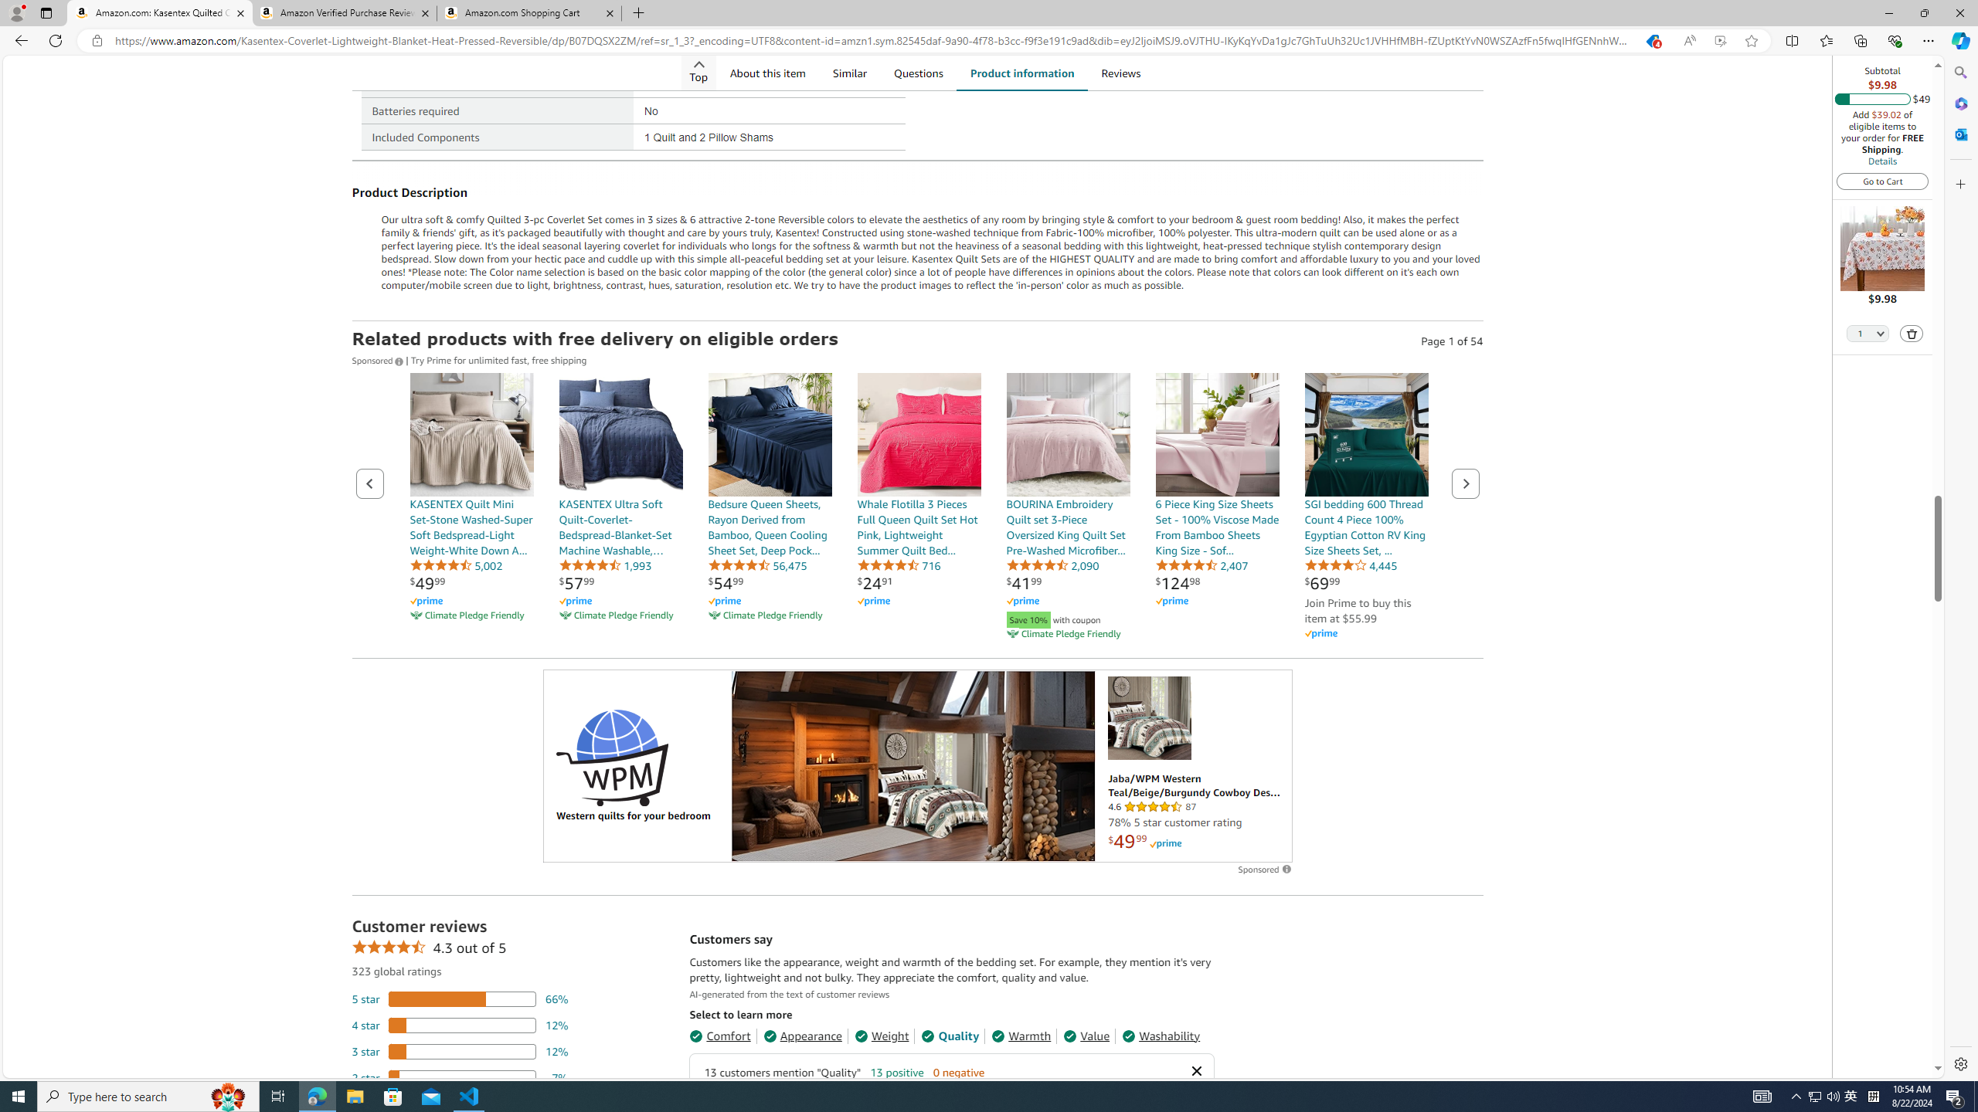 The height and width of the screenshot is (1112, 1978). Describe the element at coordinates (882, 1036) in the screenshot. I see `Weight` at that location.